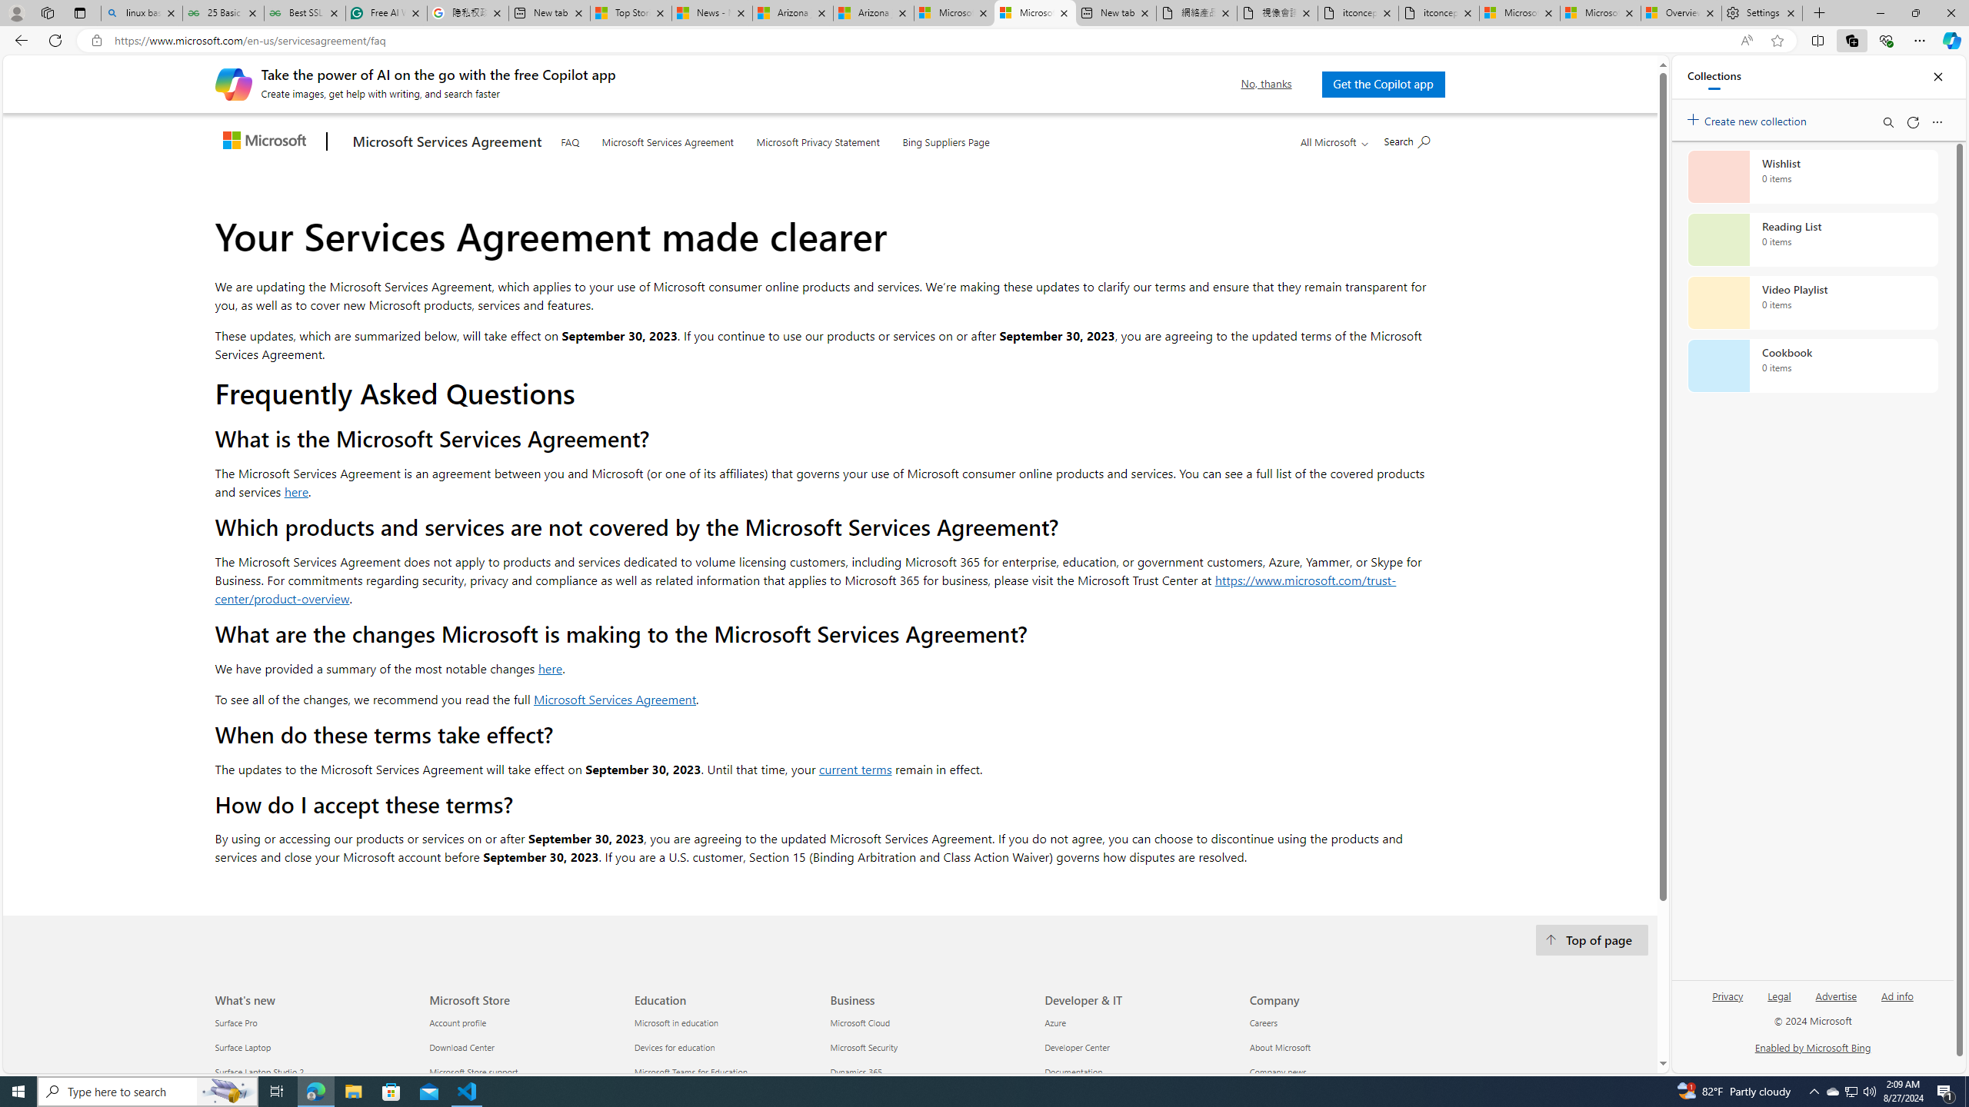 Image resolution: width=1969 pixels, height=1107 pixels. Describe the element at coordinates (728, 1073) in the screenshot. I see `Microsoft Teams for Education` at that location.